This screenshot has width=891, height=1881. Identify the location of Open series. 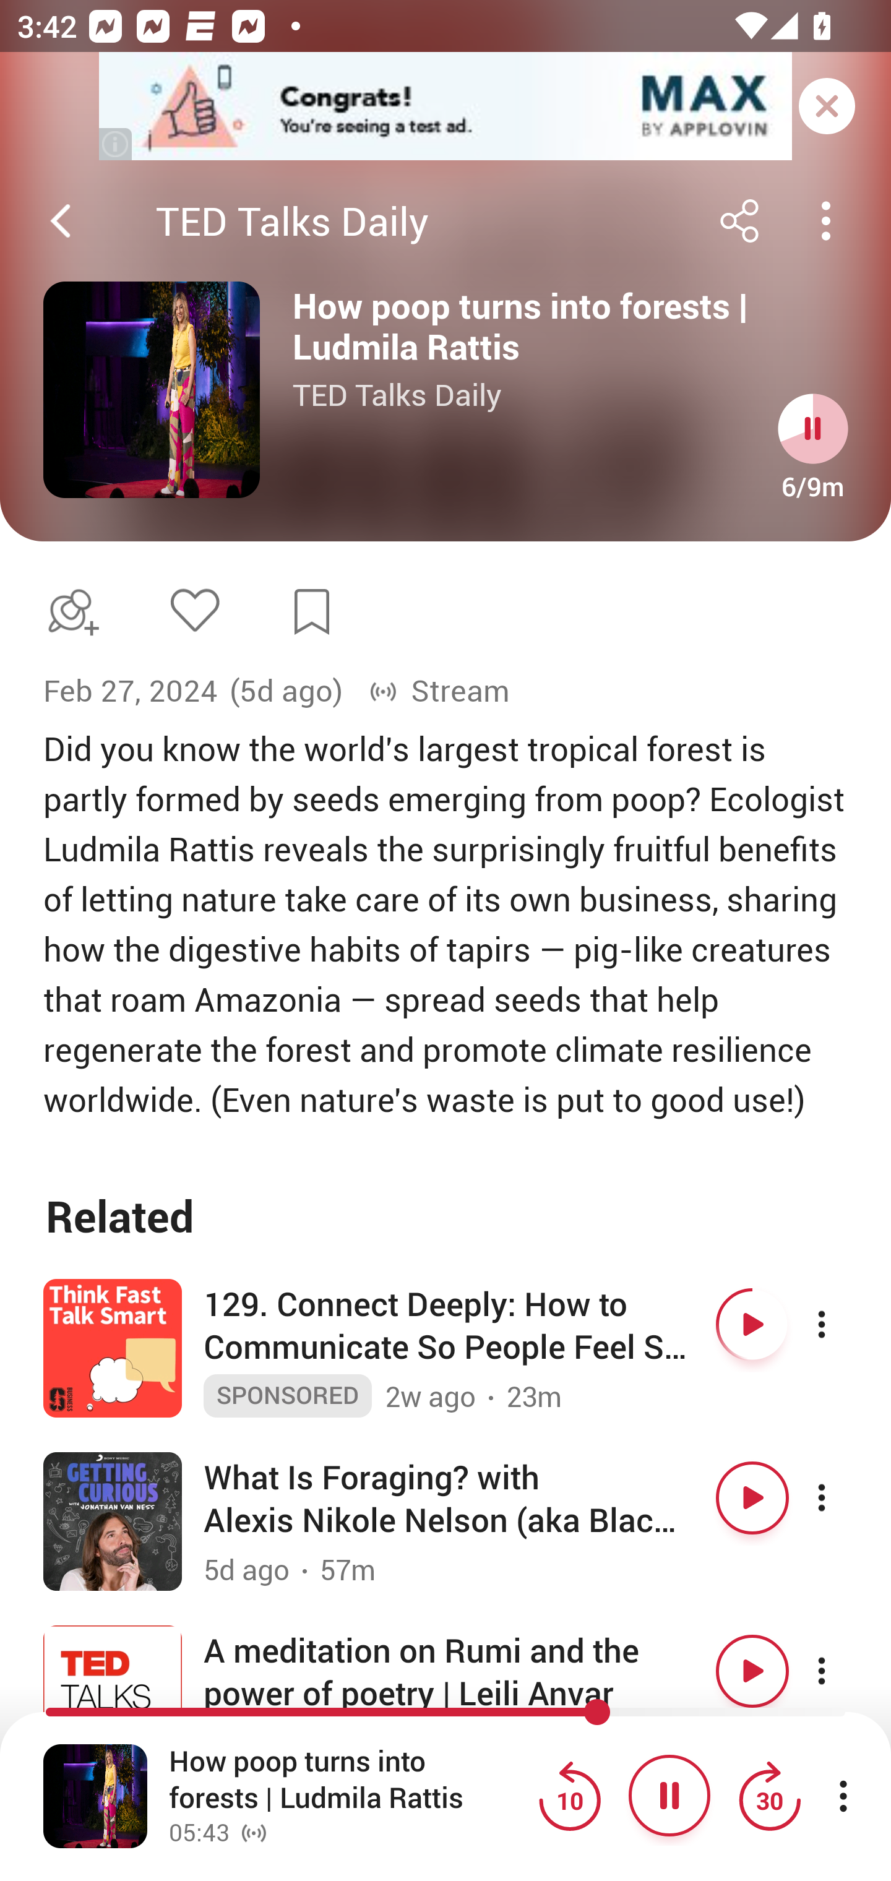
(152, 390).